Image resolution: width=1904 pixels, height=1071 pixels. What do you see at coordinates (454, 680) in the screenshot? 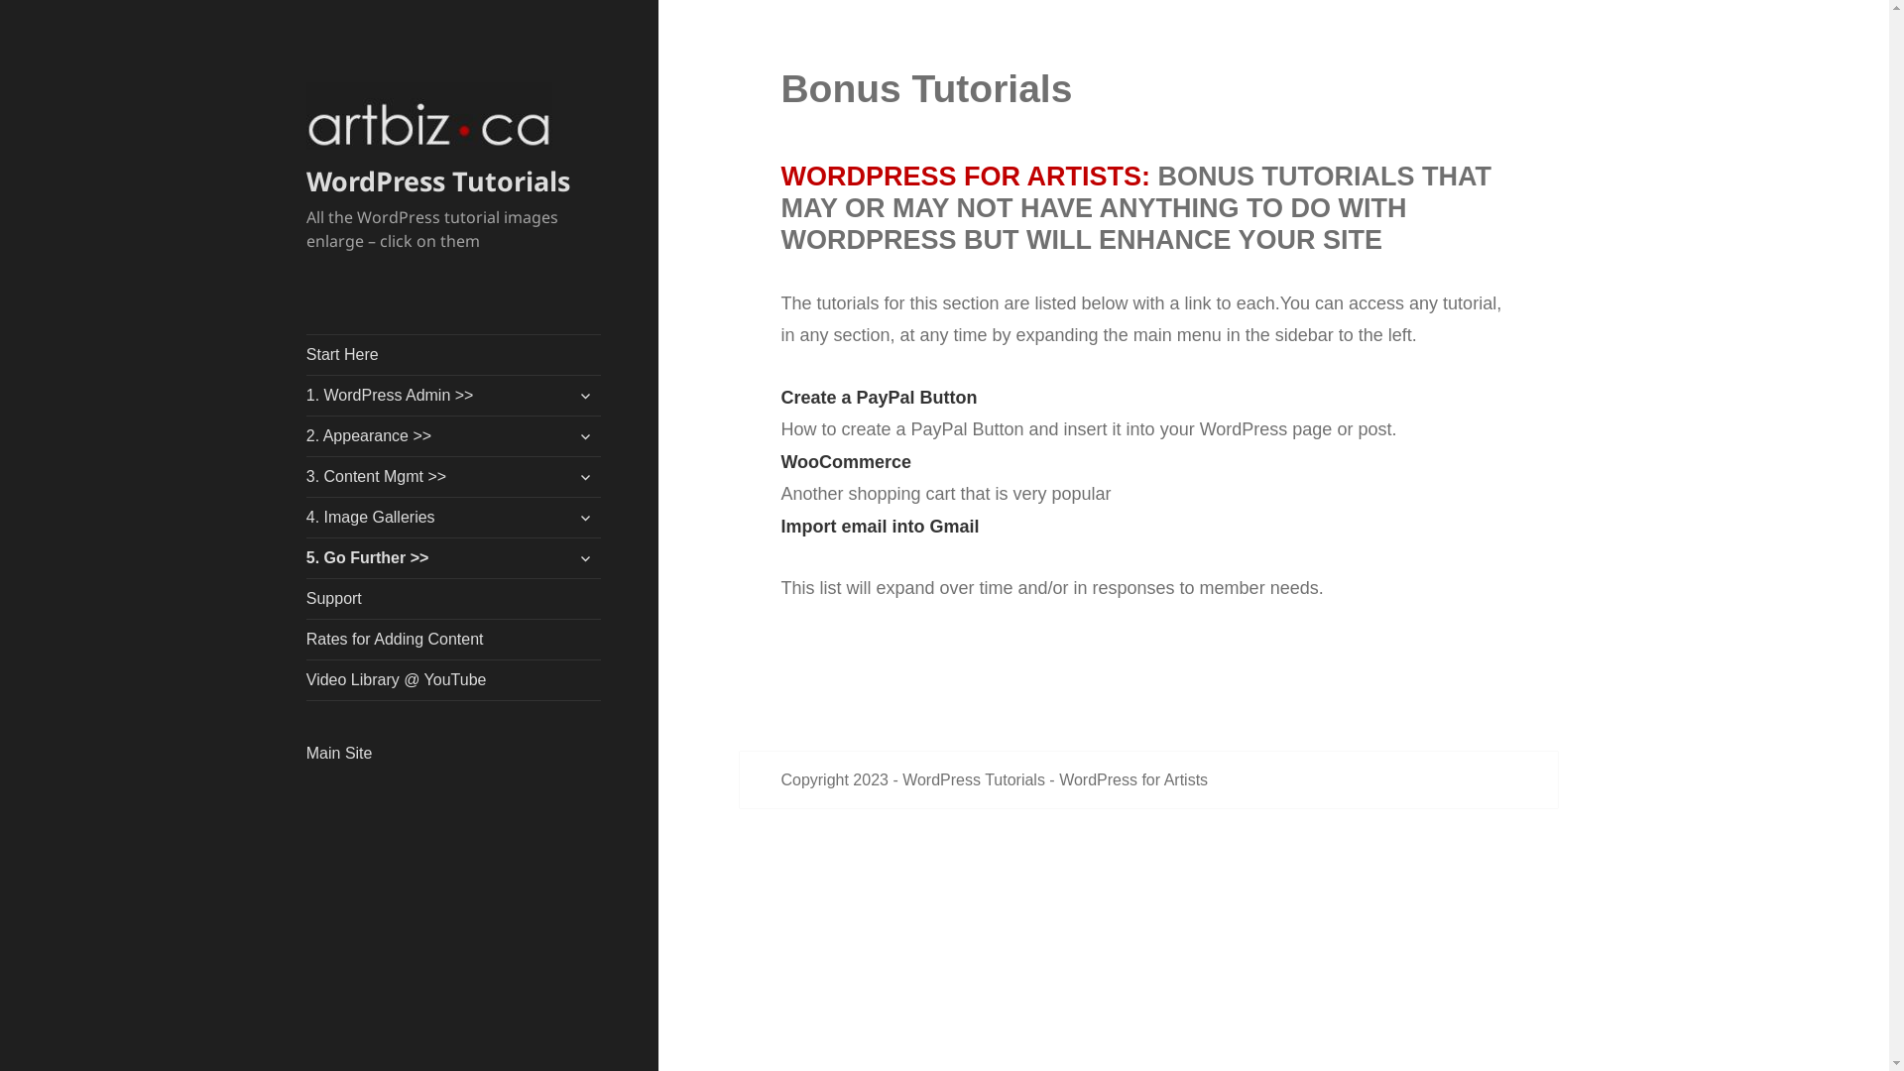
I see `Video Library @ YouTube` at bounding box center [454, 680].